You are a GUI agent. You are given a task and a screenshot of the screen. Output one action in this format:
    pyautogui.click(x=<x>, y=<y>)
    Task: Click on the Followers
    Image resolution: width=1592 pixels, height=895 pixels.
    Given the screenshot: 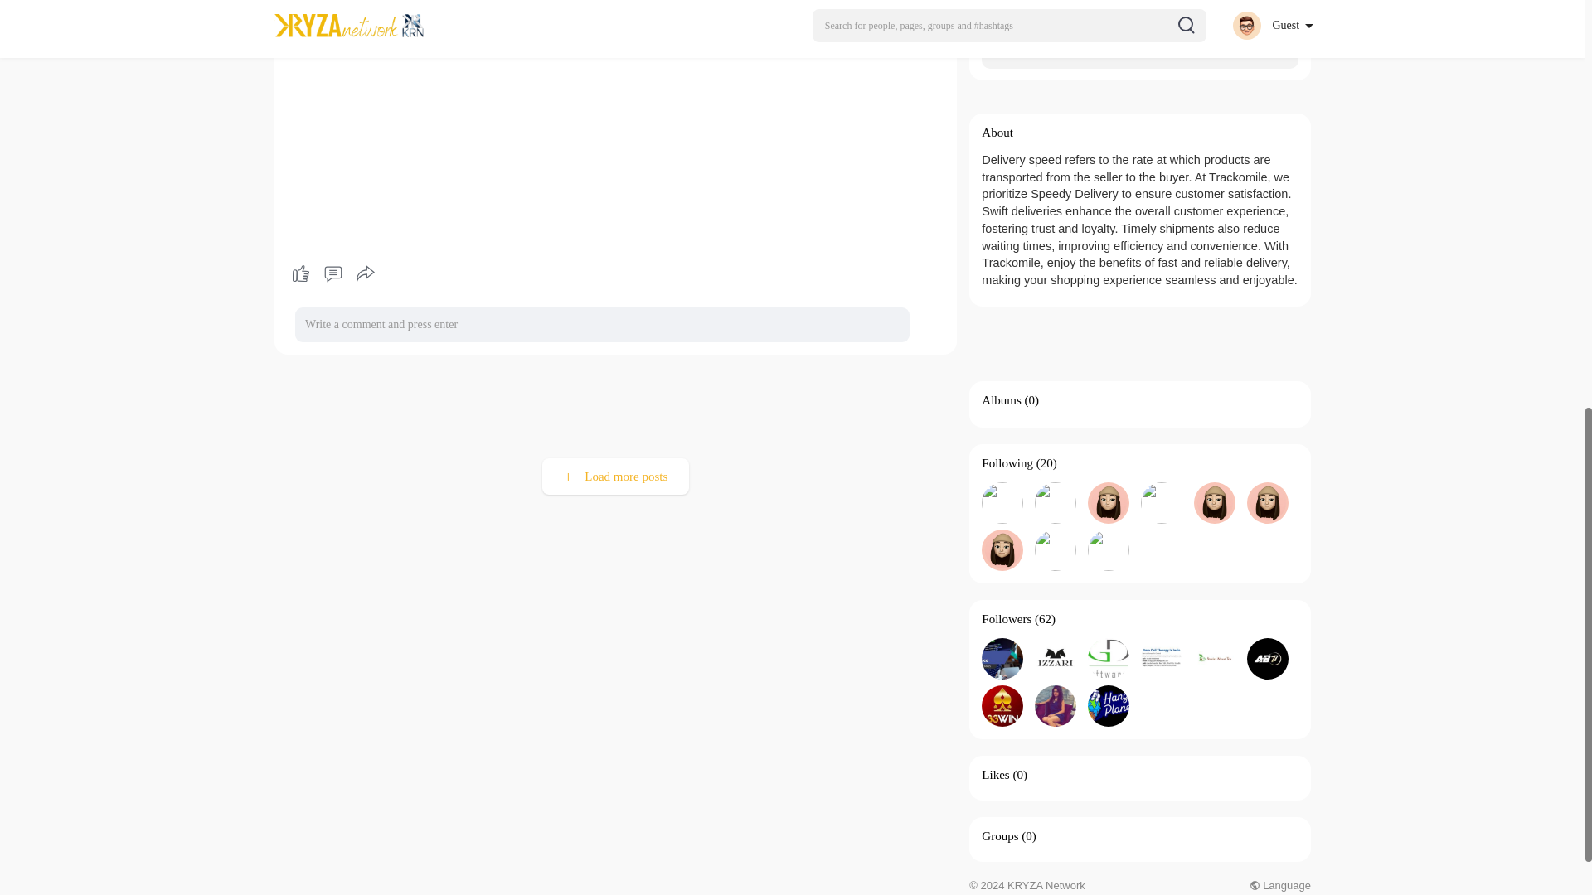 What is the action you would take?
    pyautogui.click(x=1007, y=618)
    